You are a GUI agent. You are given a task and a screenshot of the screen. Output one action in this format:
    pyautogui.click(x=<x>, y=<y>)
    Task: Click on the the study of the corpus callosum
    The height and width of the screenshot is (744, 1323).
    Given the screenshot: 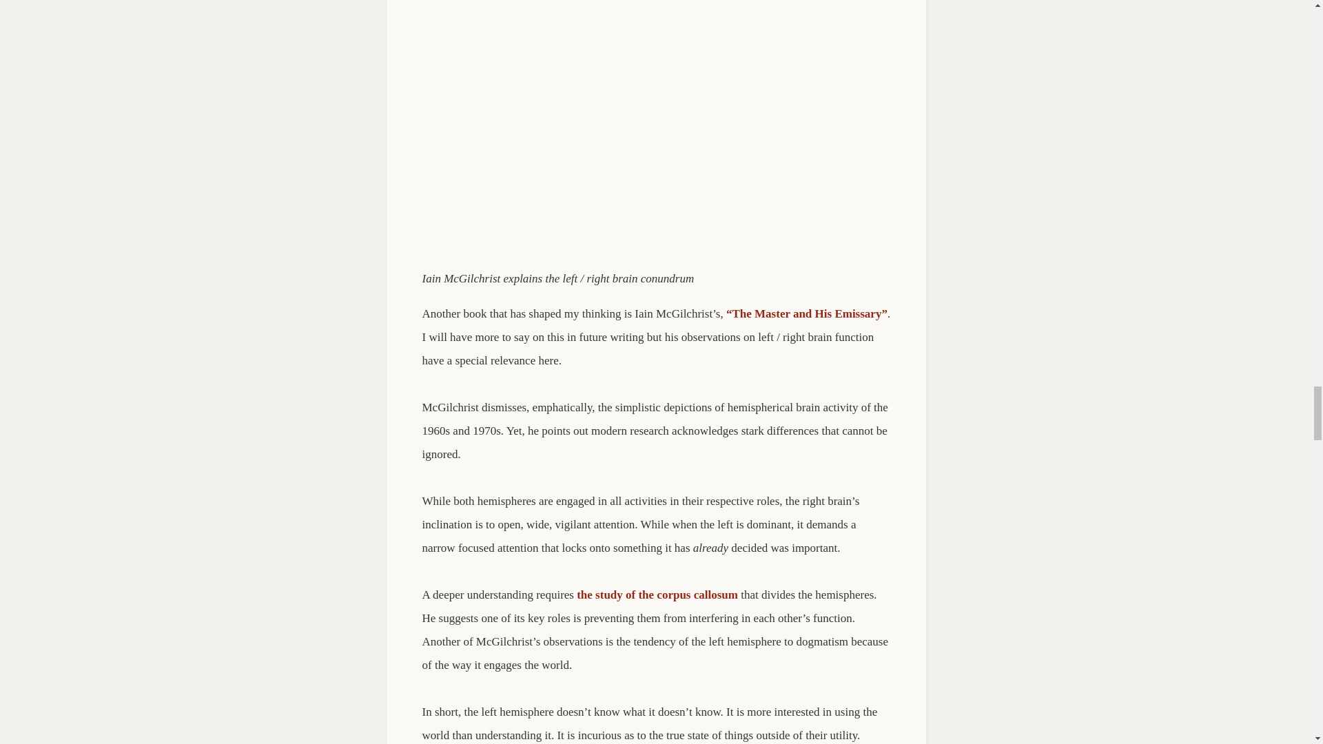 What is the action you would take?
    pyautogui.click(x=657, y=595)
    